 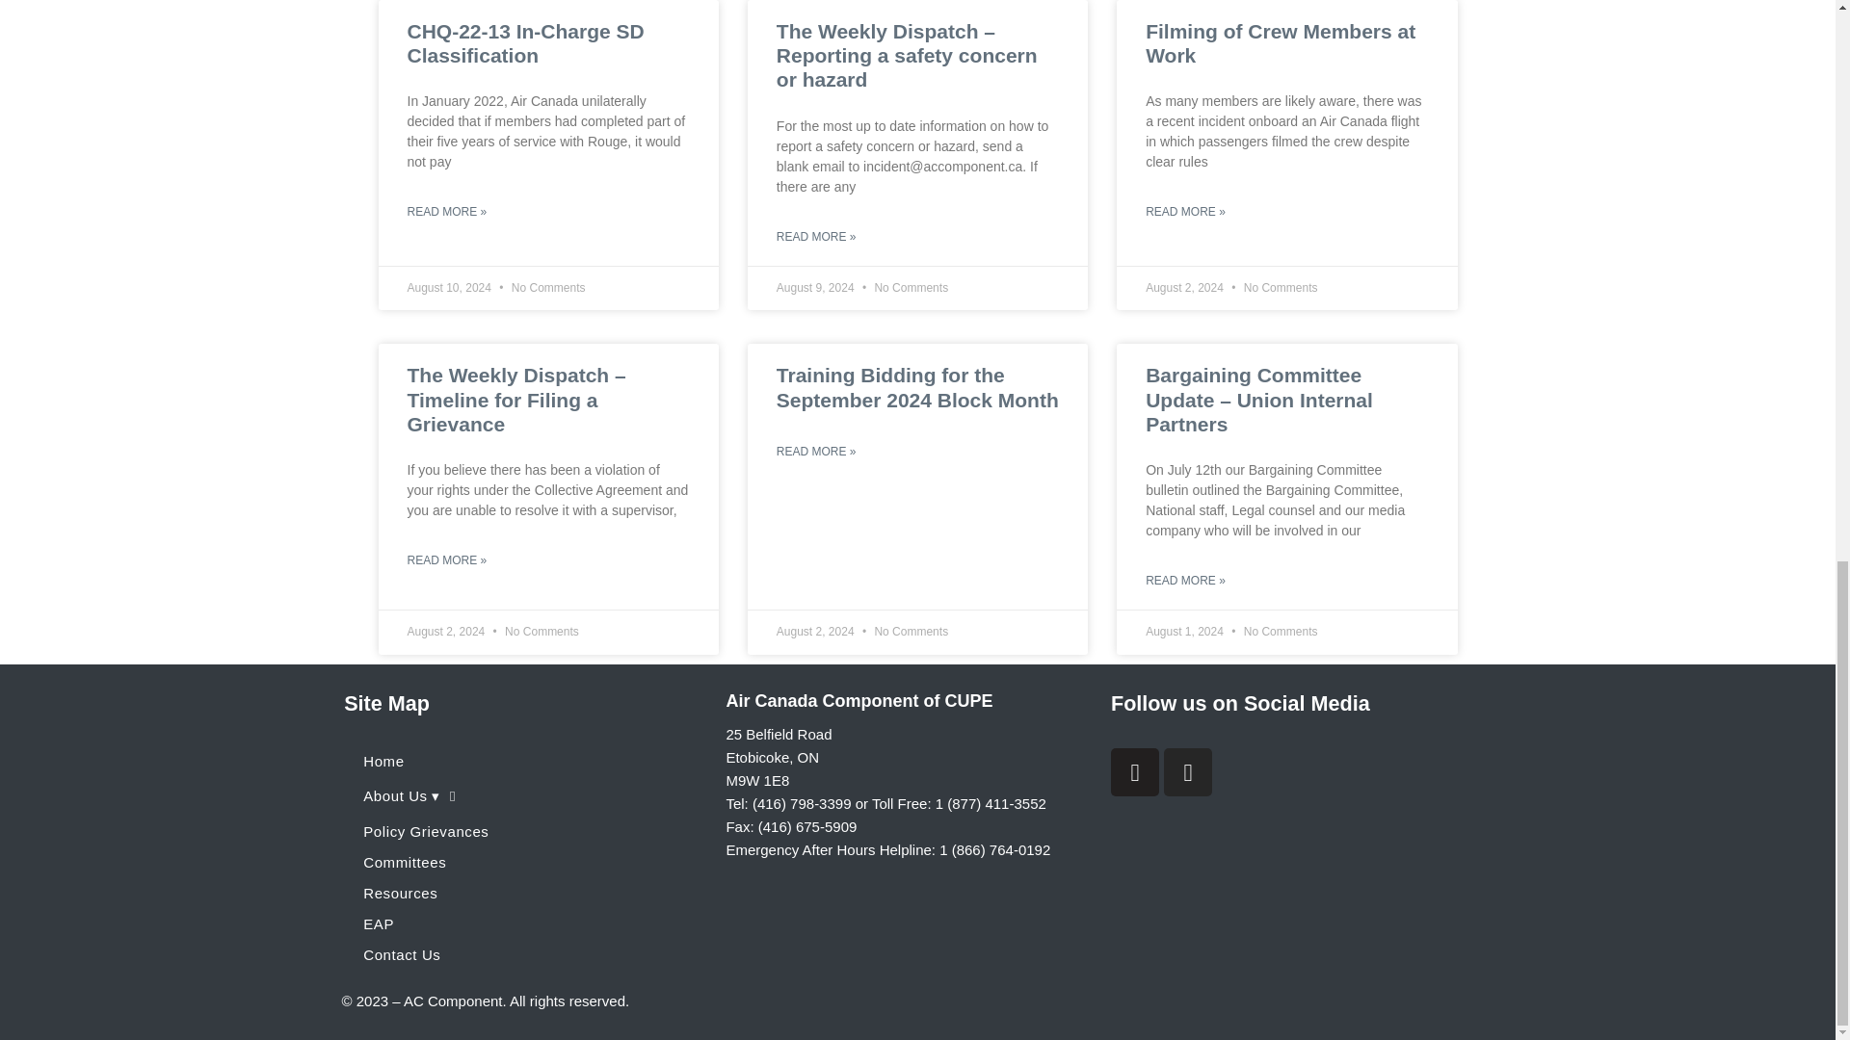 I want to click on Committees, so click(x=525, y=863).